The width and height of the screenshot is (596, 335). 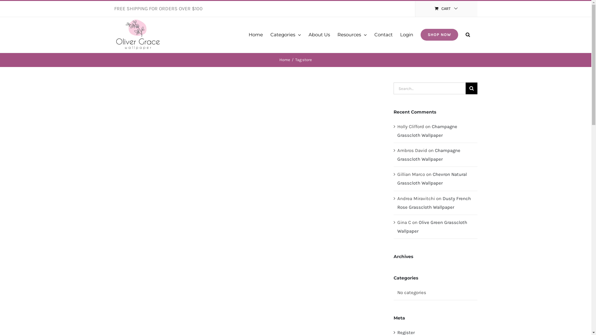 I want to click on Champagne Grasscloth Wallpaper, so click(x=429, y=155).